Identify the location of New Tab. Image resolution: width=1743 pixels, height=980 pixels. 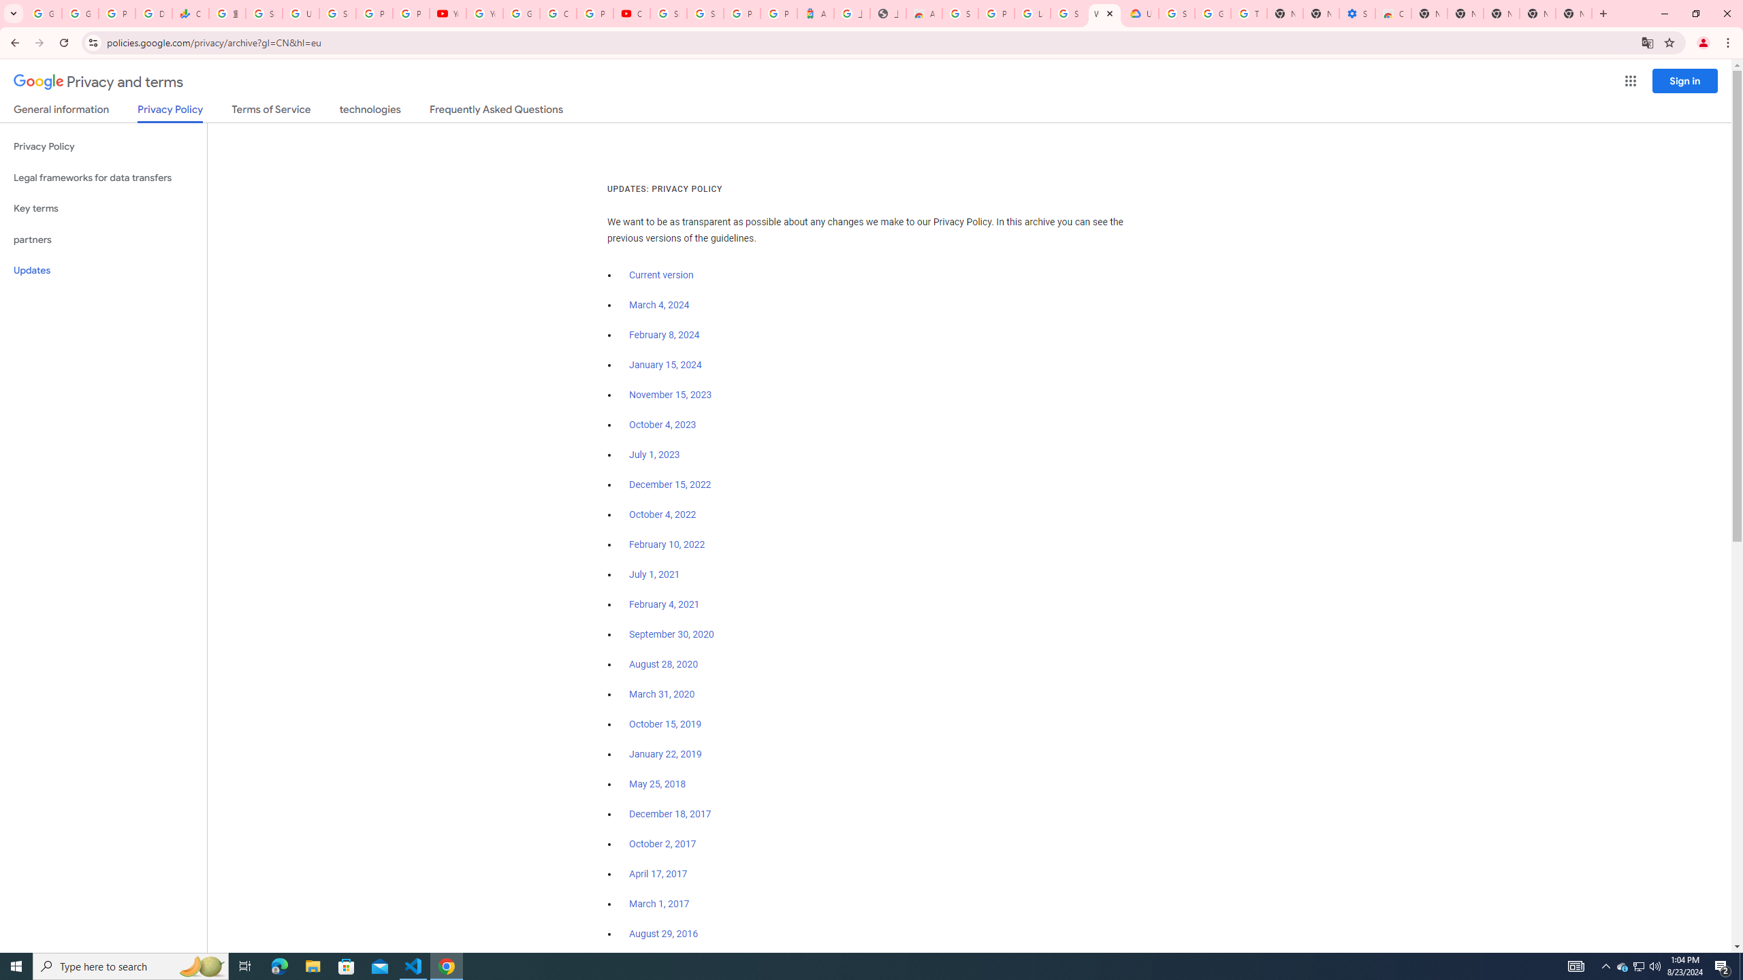
(1501, 14).